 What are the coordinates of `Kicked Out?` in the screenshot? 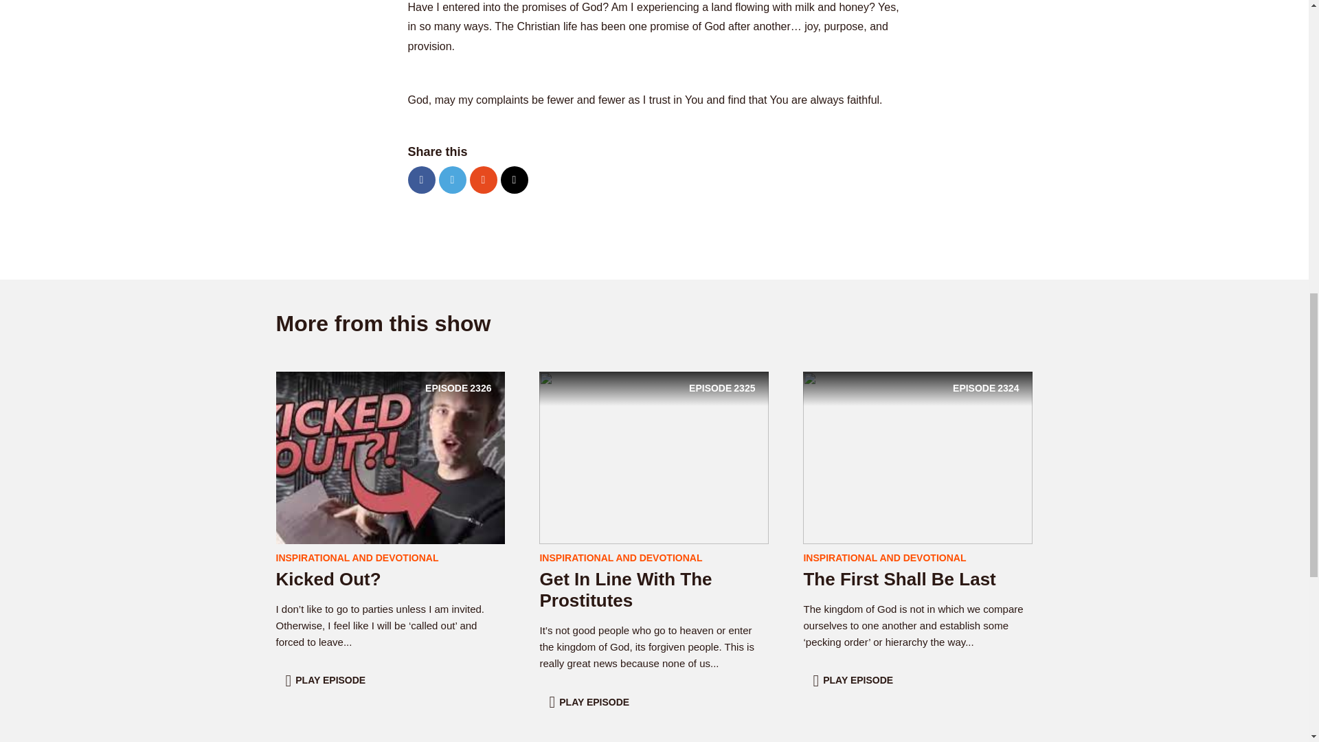 It's located at (591, 702).